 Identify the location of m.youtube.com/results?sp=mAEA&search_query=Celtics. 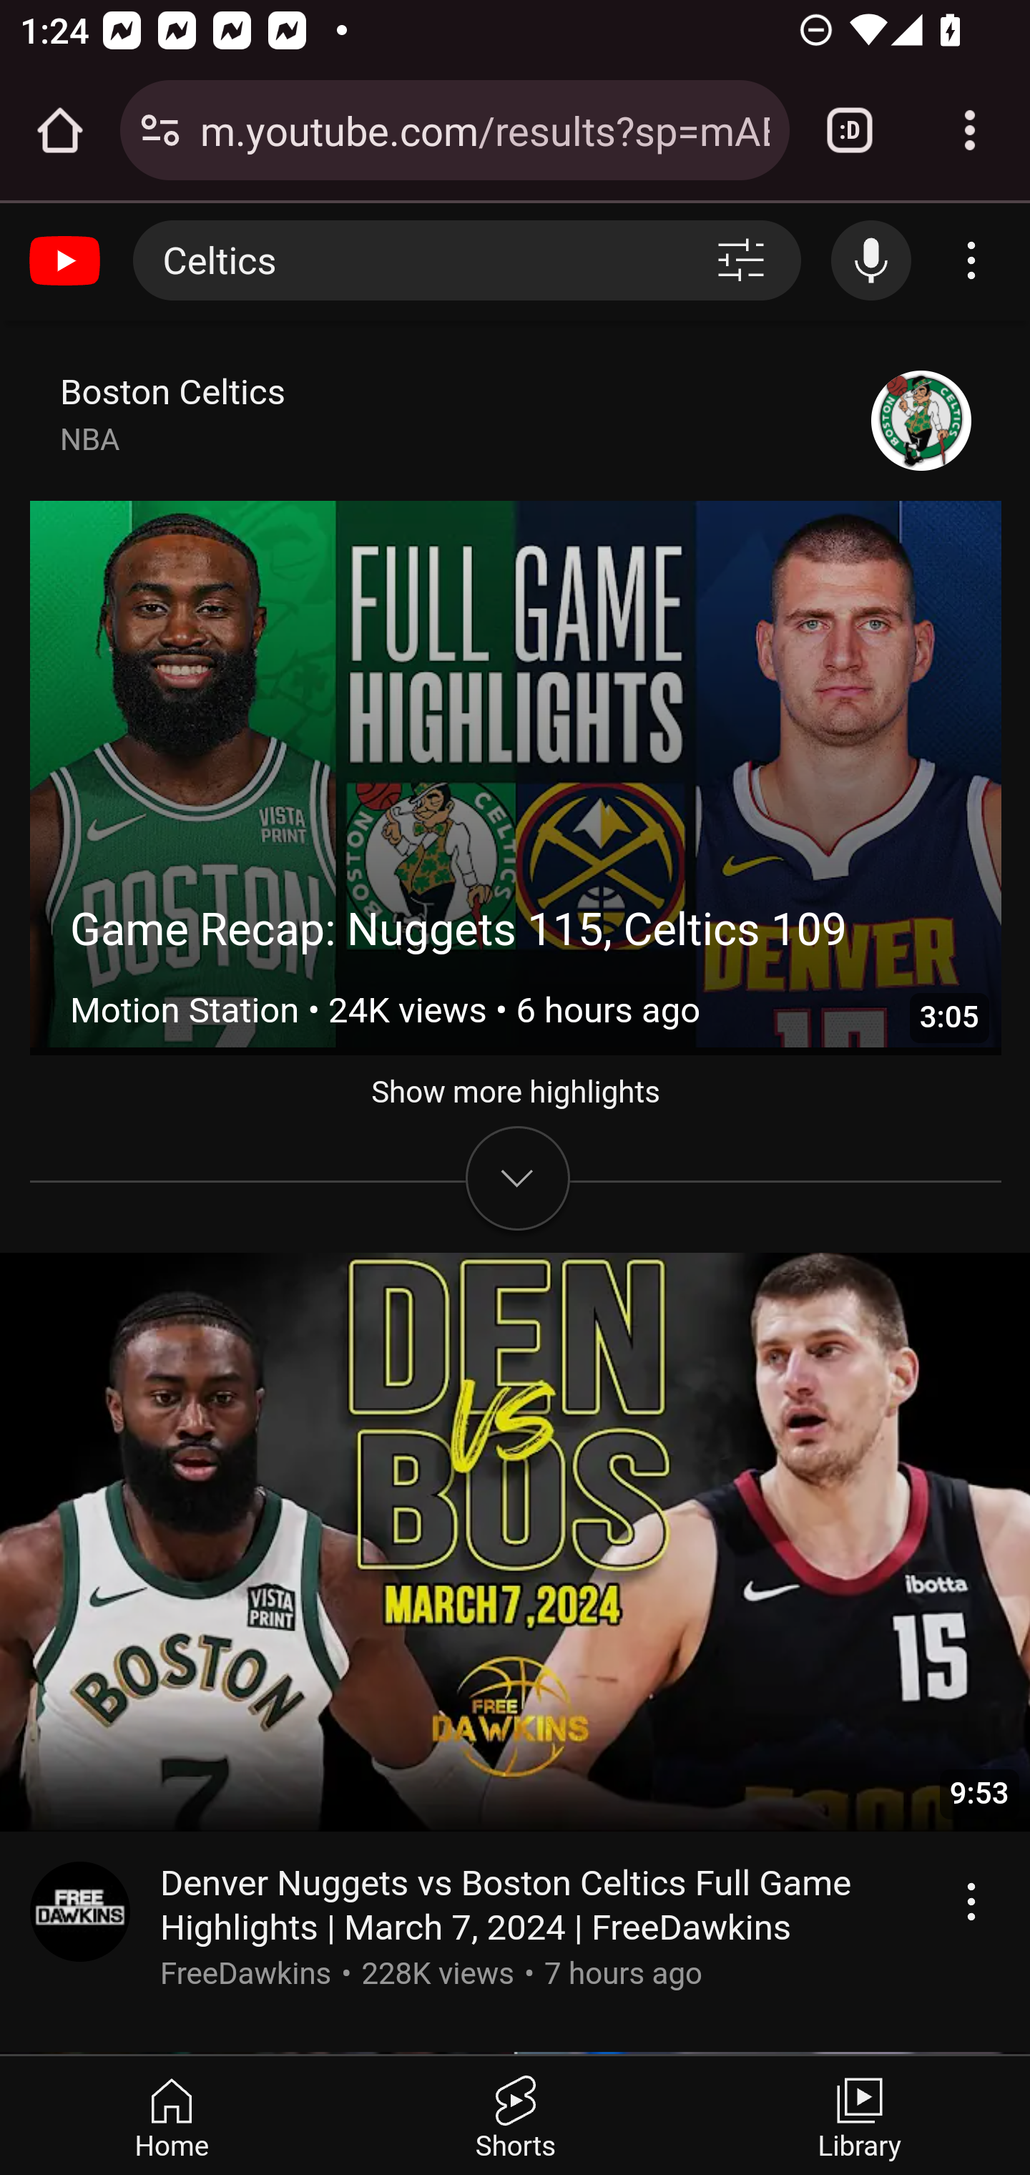
(484, 129).